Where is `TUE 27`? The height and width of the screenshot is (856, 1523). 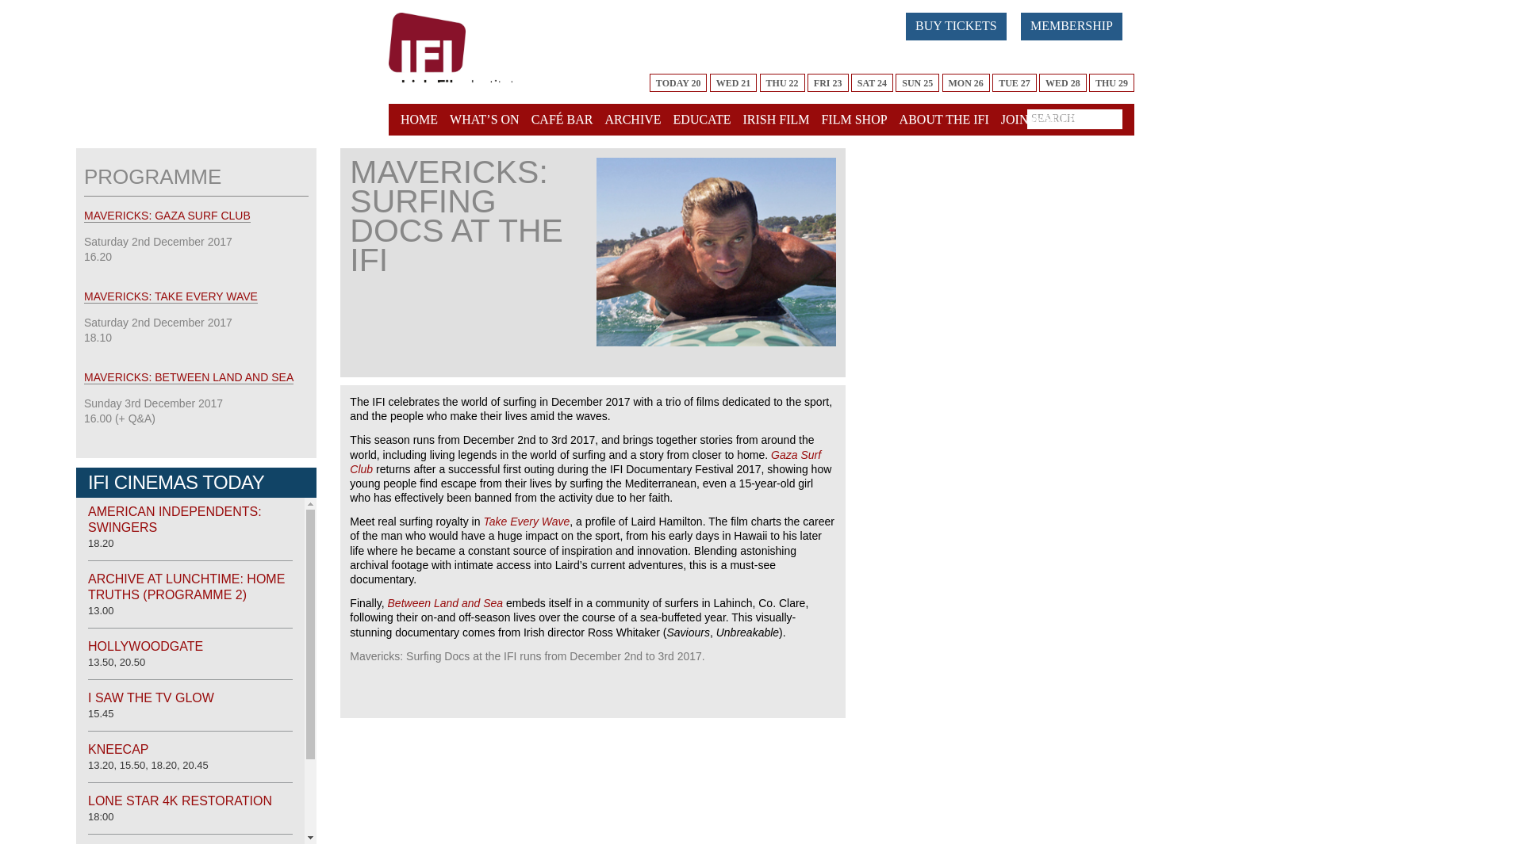 TUE 27 is located at coordinates (1015, 82).